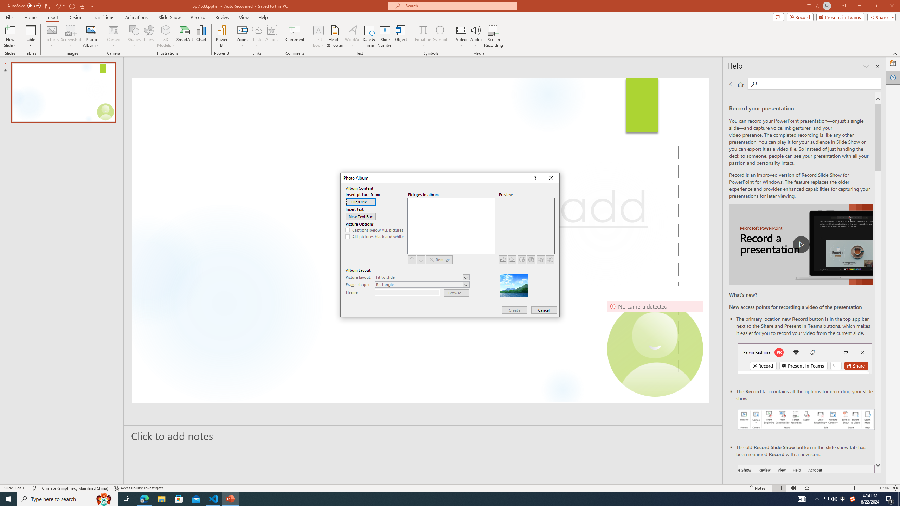  What do you see at coordinates (361, 216) in the screenshot?
I see `New Text Box` at bounding box center [361, 216].